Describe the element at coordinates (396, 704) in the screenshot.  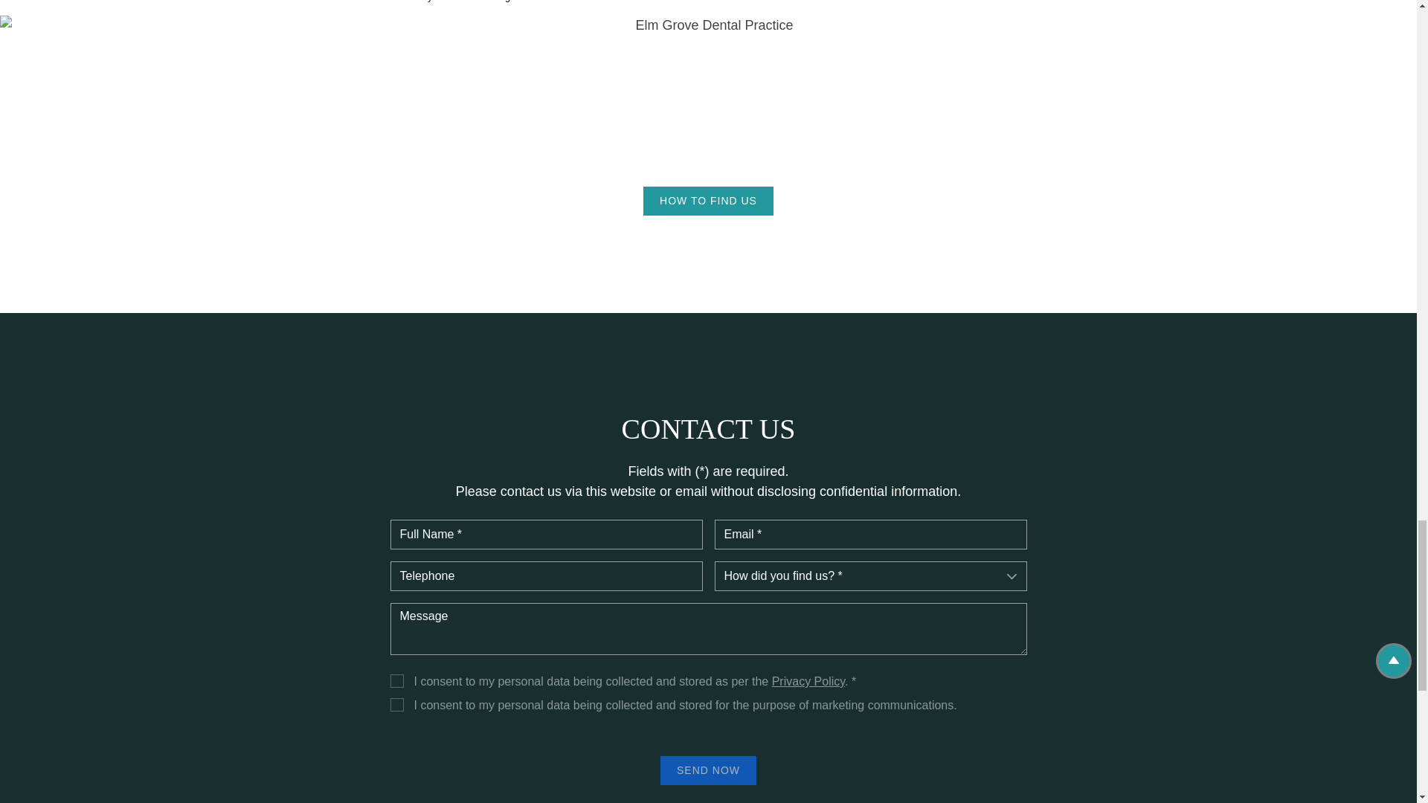
I see `Yes` at that location.